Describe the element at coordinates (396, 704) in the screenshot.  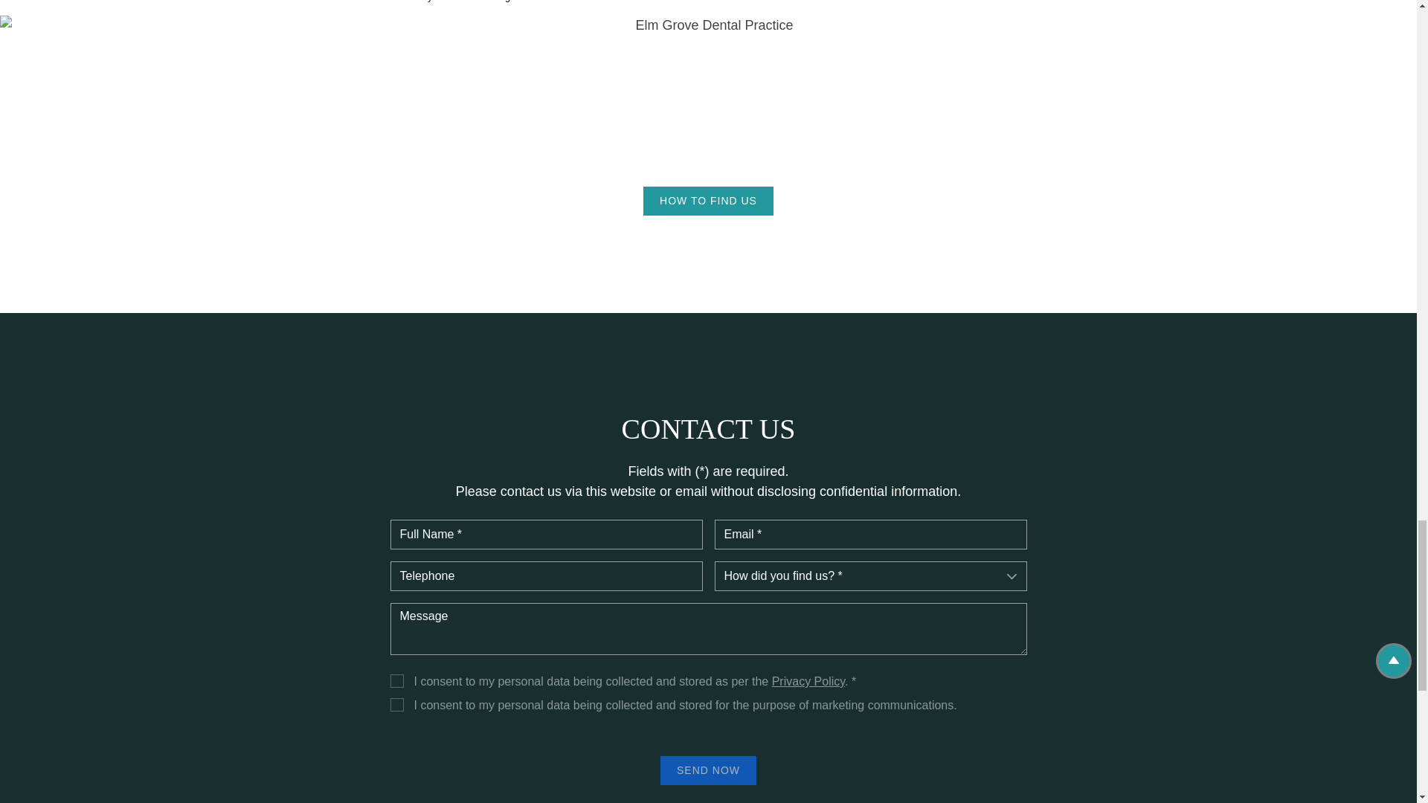
I see `Yes` at that location.